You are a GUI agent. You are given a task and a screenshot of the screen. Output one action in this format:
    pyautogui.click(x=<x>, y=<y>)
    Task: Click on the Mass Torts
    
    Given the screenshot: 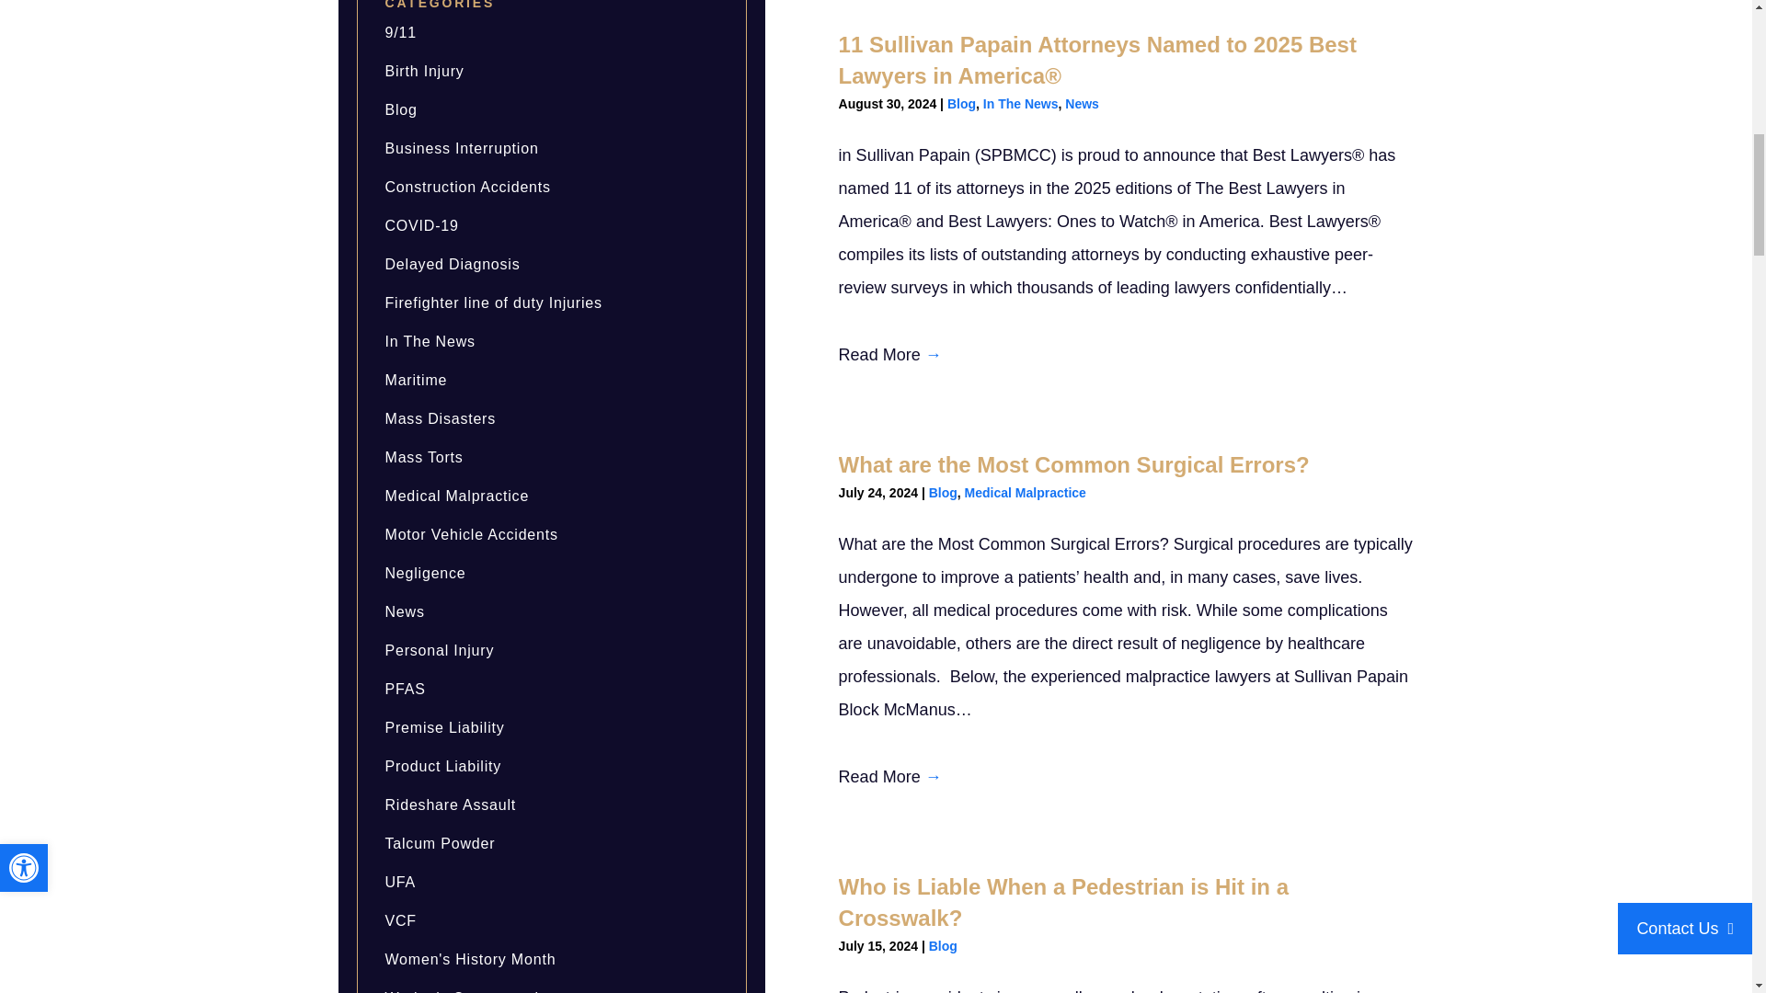 What is the action you would take?
    pyautogui.click(x=423, y=458)
    